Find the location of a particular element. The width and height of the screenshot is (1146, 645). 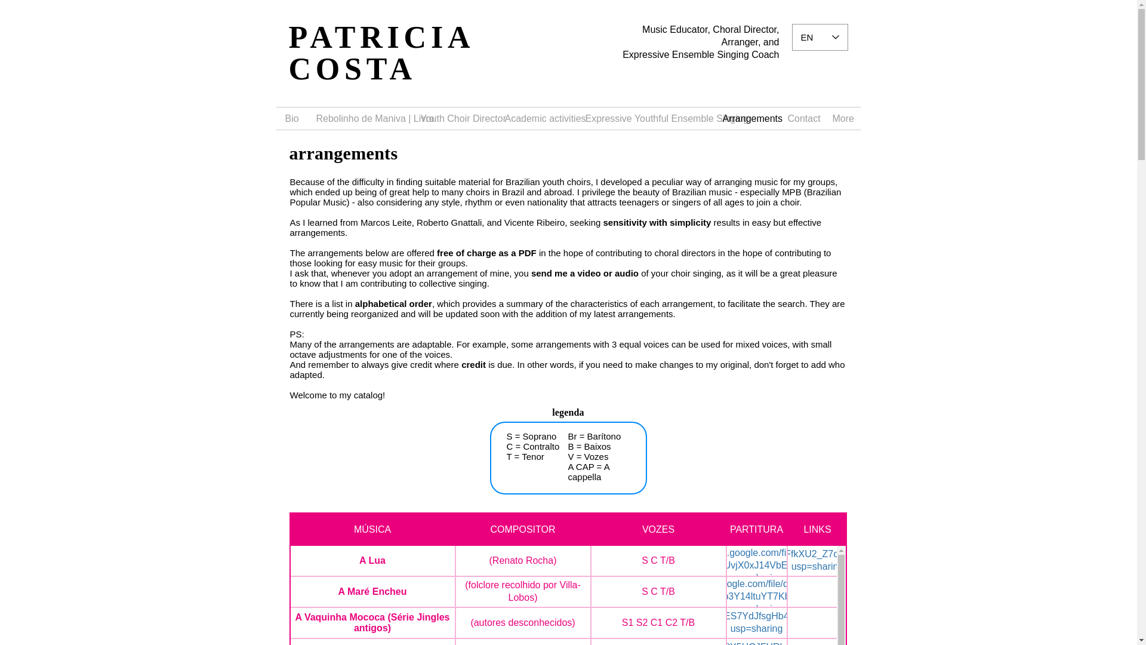

Youth Choir Director is located at coordinates (454, 118).